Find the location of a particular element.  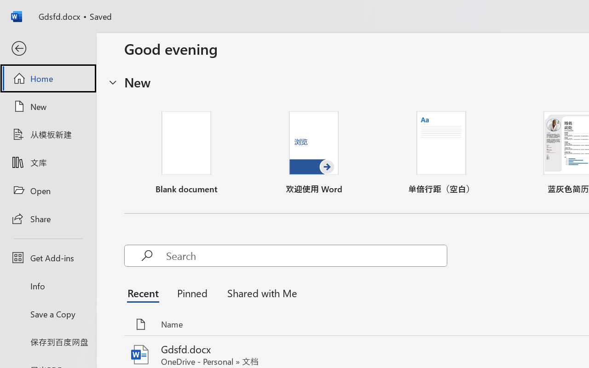

Search is located at coordinates (306, 256).